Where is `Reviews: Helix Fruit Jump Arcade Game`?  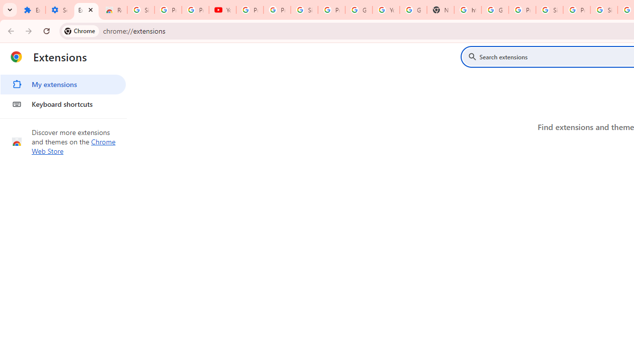 Reviews: Helix Fruit Jump Arcade Game is located at coordinates (114, 10).